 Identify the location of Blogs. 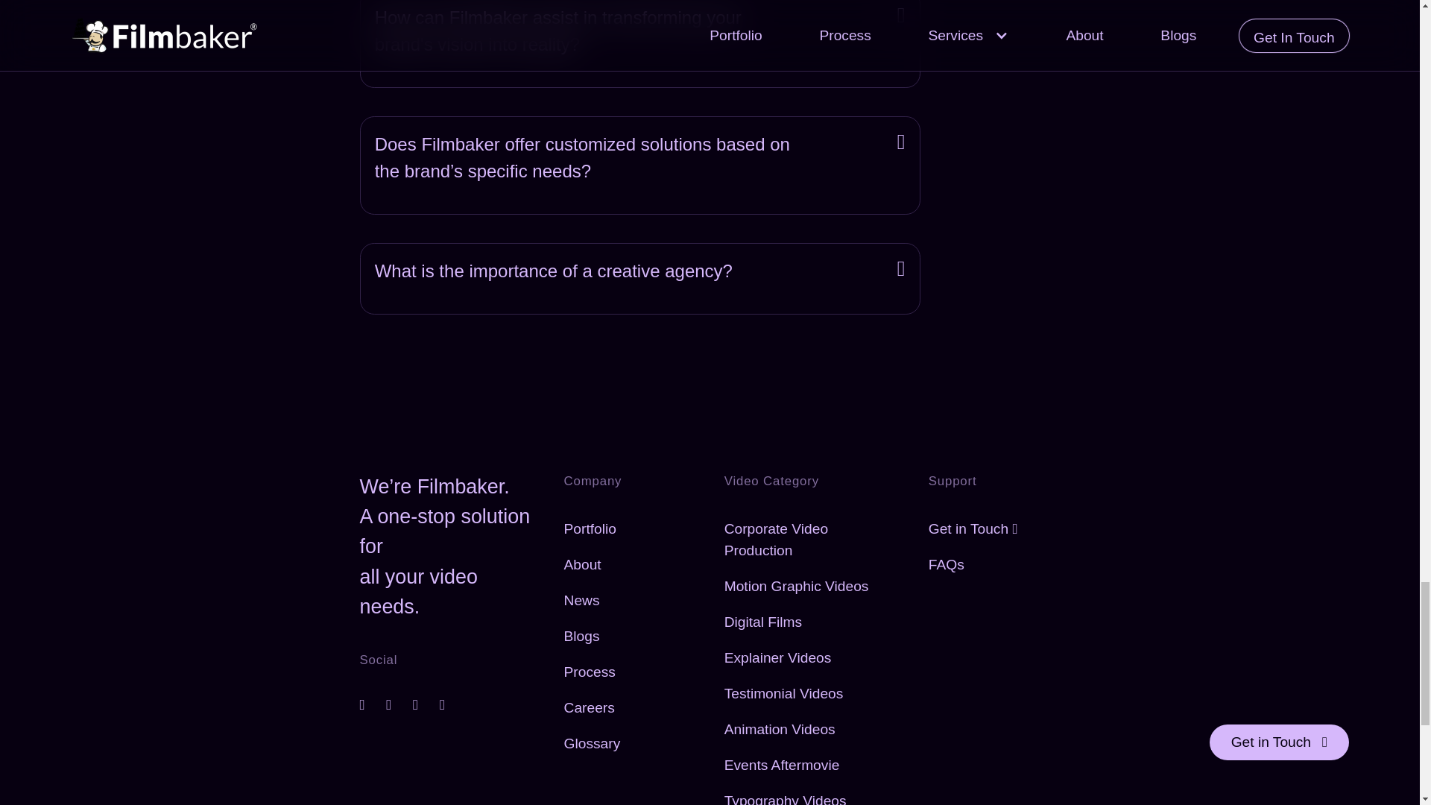
(589, 637).